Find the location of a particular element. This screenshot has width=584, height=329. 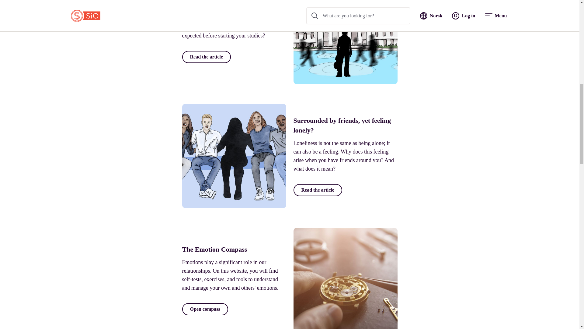

Read the article is located at coordinates (317, 190).